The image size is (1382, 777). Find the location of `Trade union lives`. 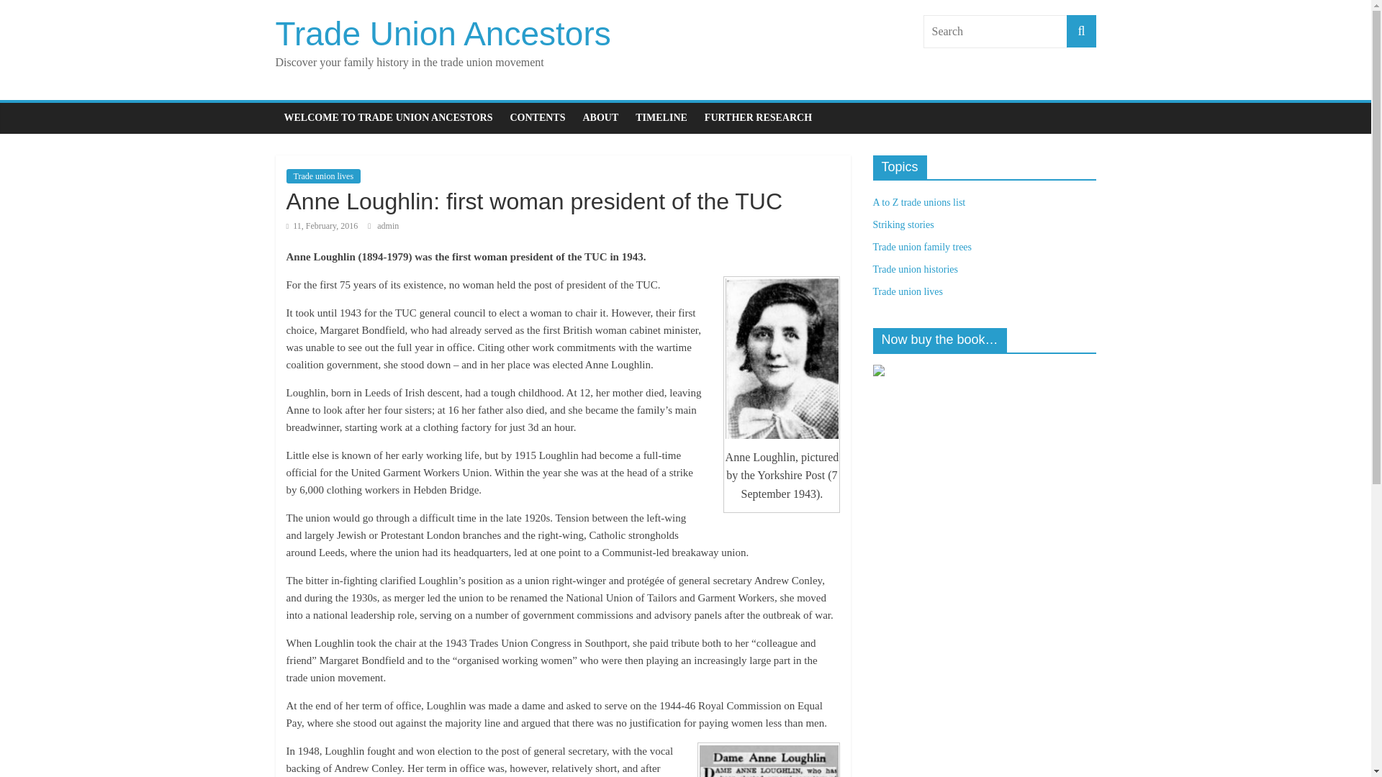

Trade union lives is located at coordinates (907, 291).